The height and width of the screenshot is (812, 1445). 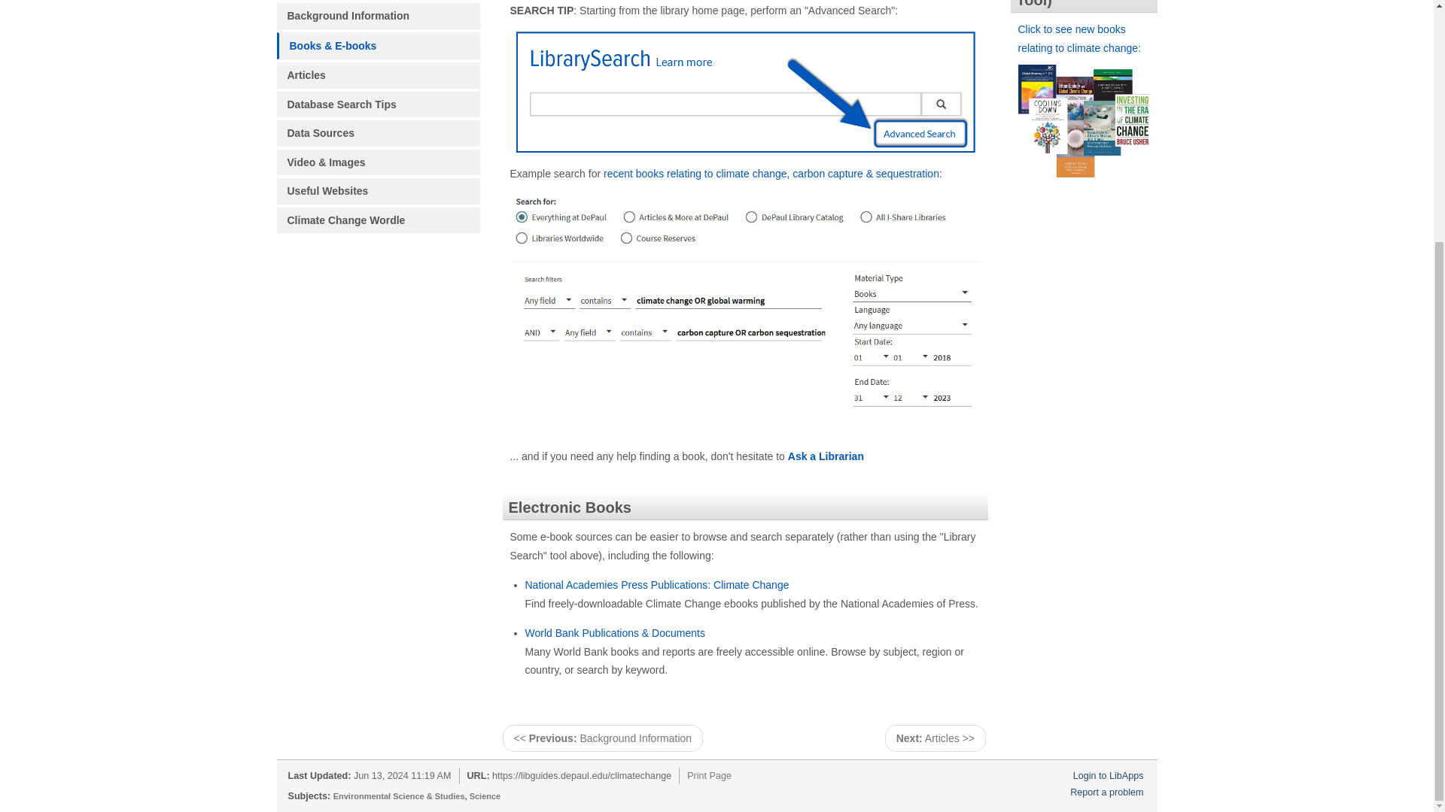 I want to click on Great starting points for your research, so click(x=378, y=16).